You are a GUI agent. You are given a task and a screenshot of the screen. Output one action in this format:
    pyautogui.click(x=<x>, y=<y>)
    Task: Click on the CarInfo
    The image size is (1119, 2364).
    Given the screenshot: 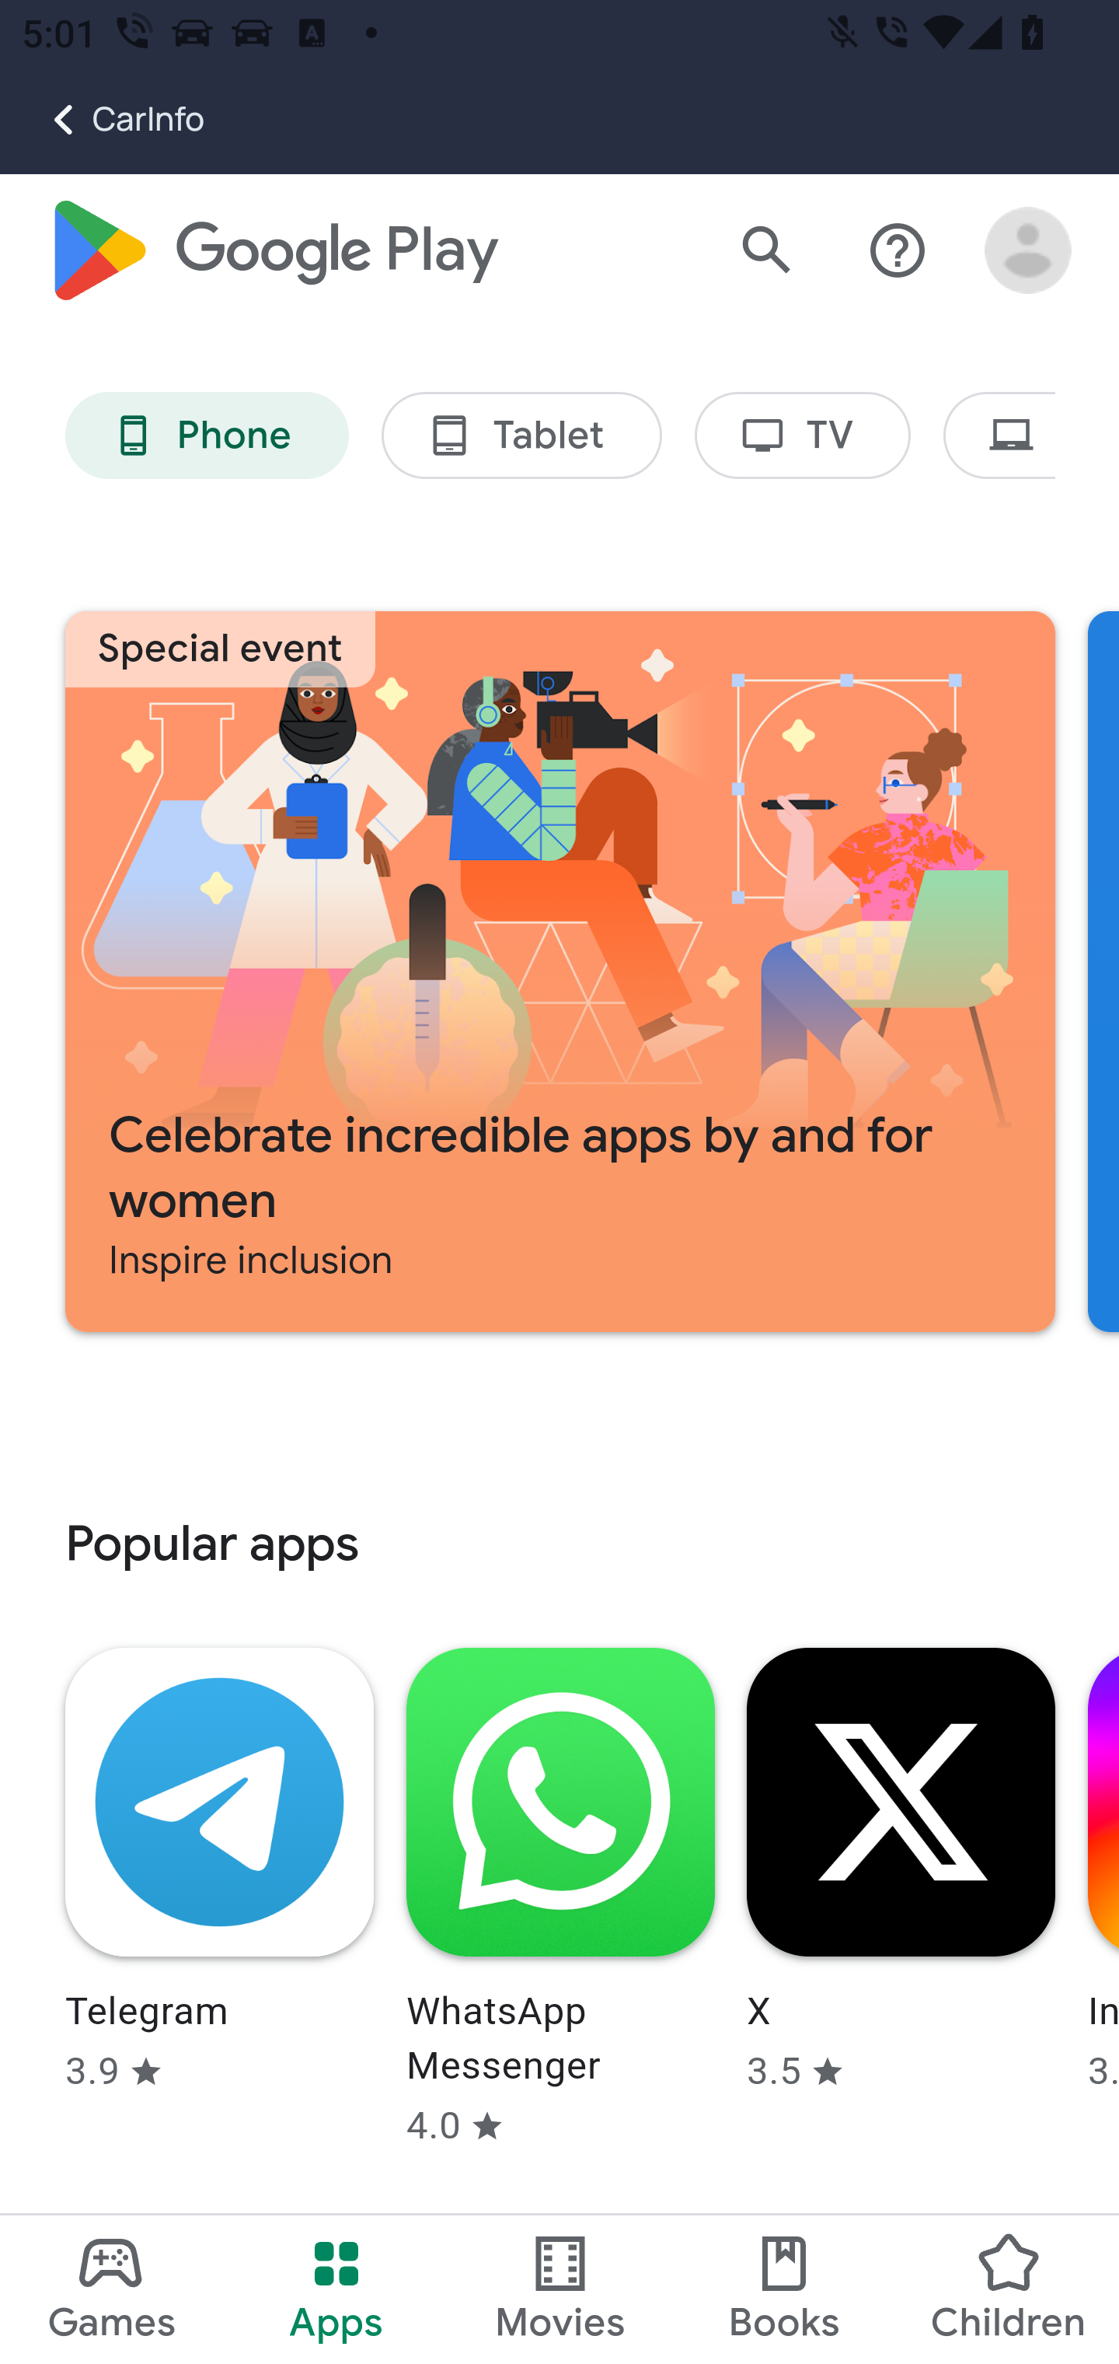 What is the action you would take?
    pyautogui.click(x=103, y=120)
    